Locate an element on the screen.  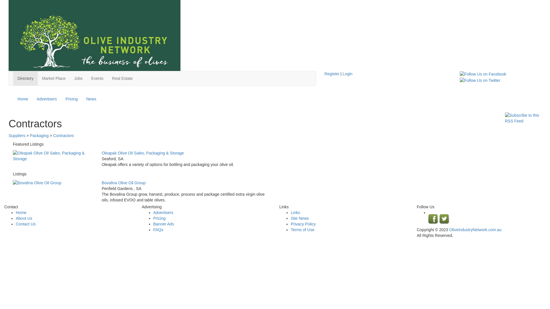
Advertisers is located at coordinates (47, 99).